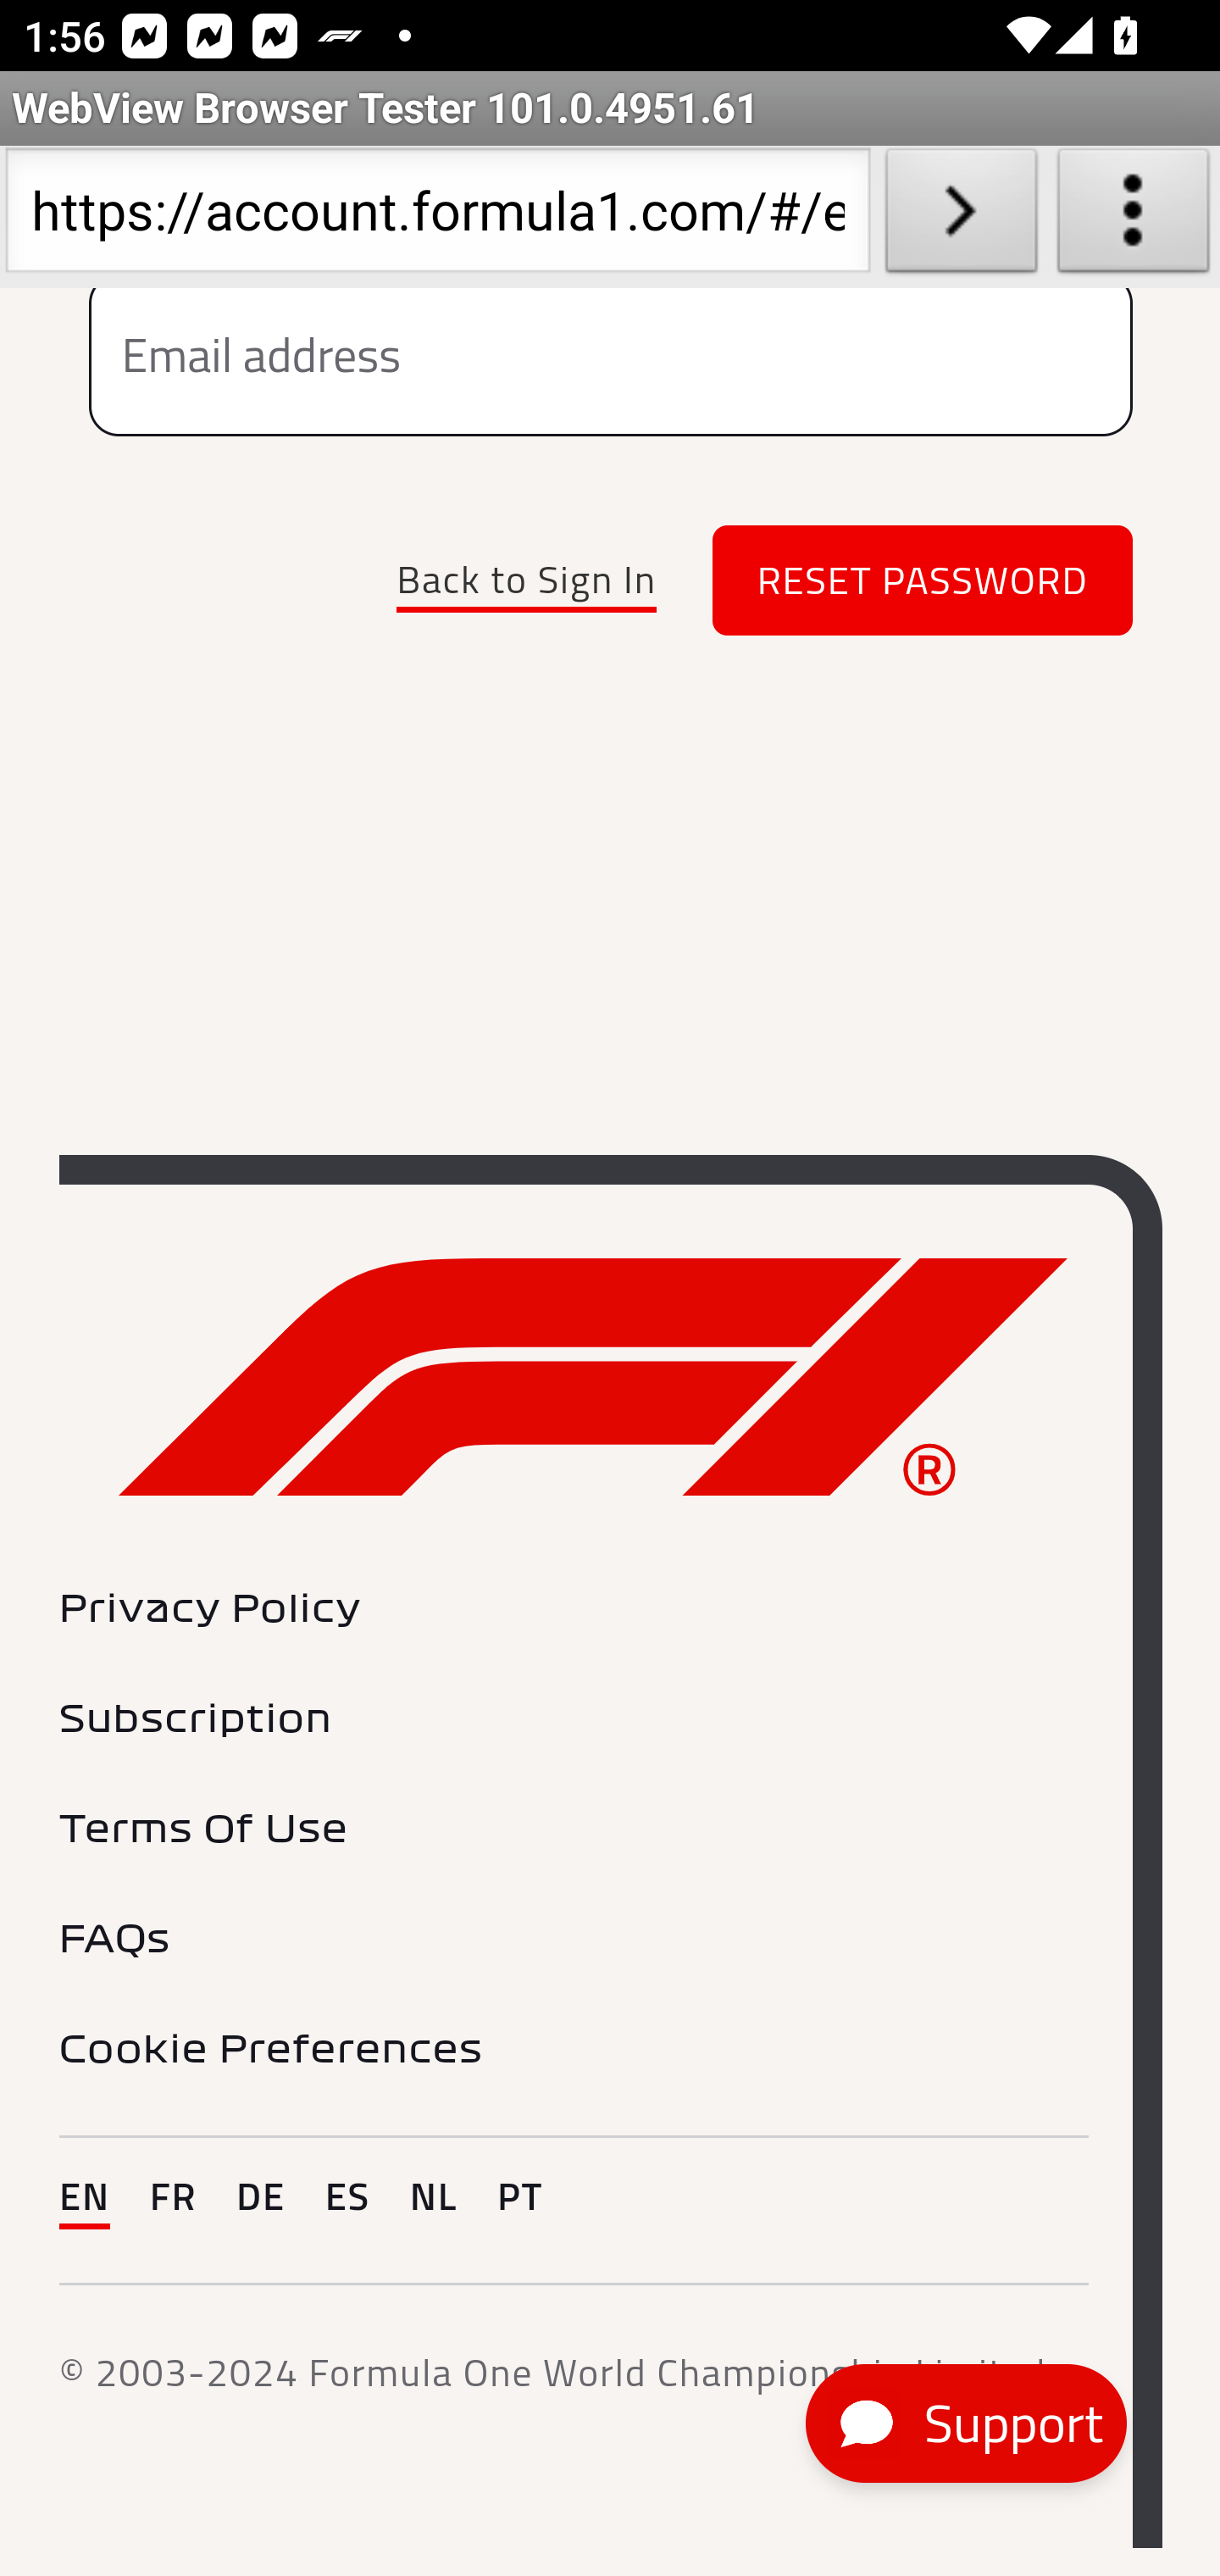  Describe the element at coordinates (197, 1720) in the screenshot. I see `Subscription` at that location.